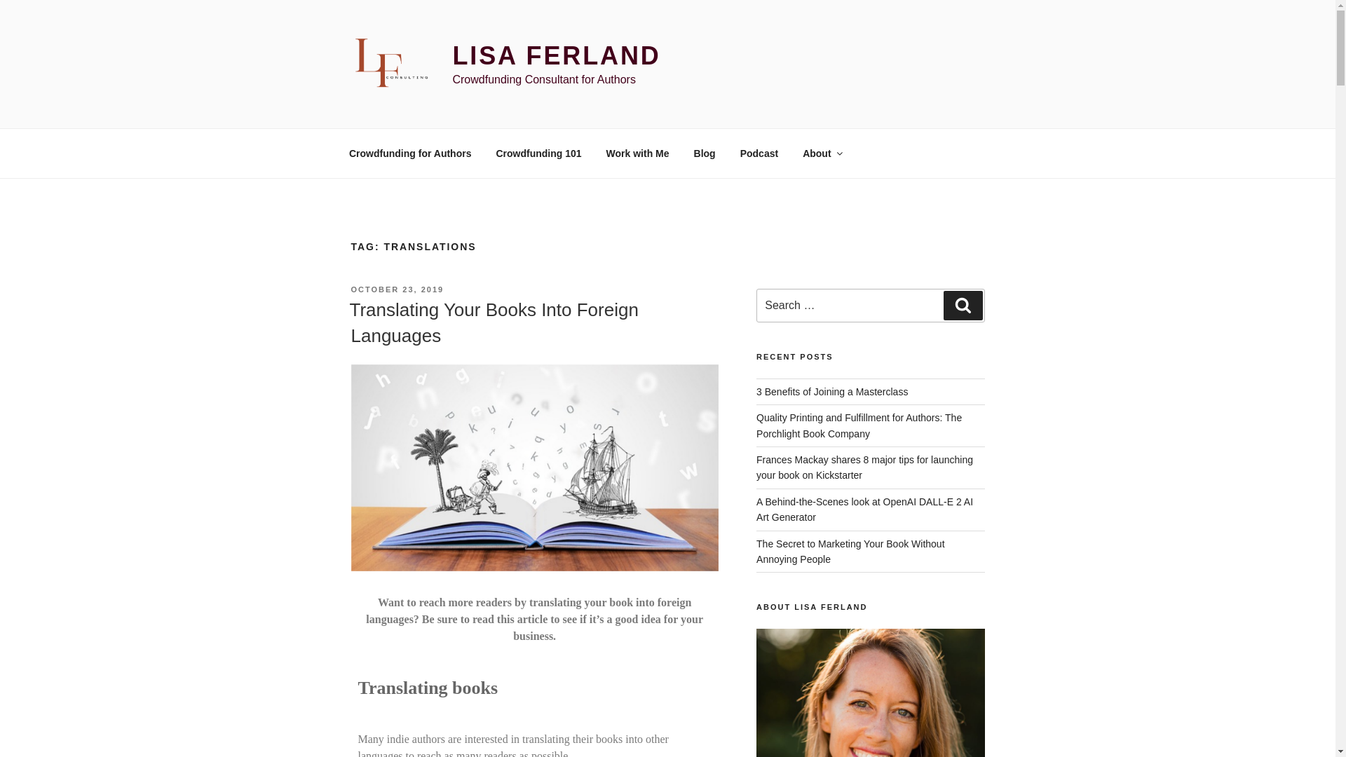  I want to click on 3 Benefits of Joining a Masterclass, so click(831, 391).